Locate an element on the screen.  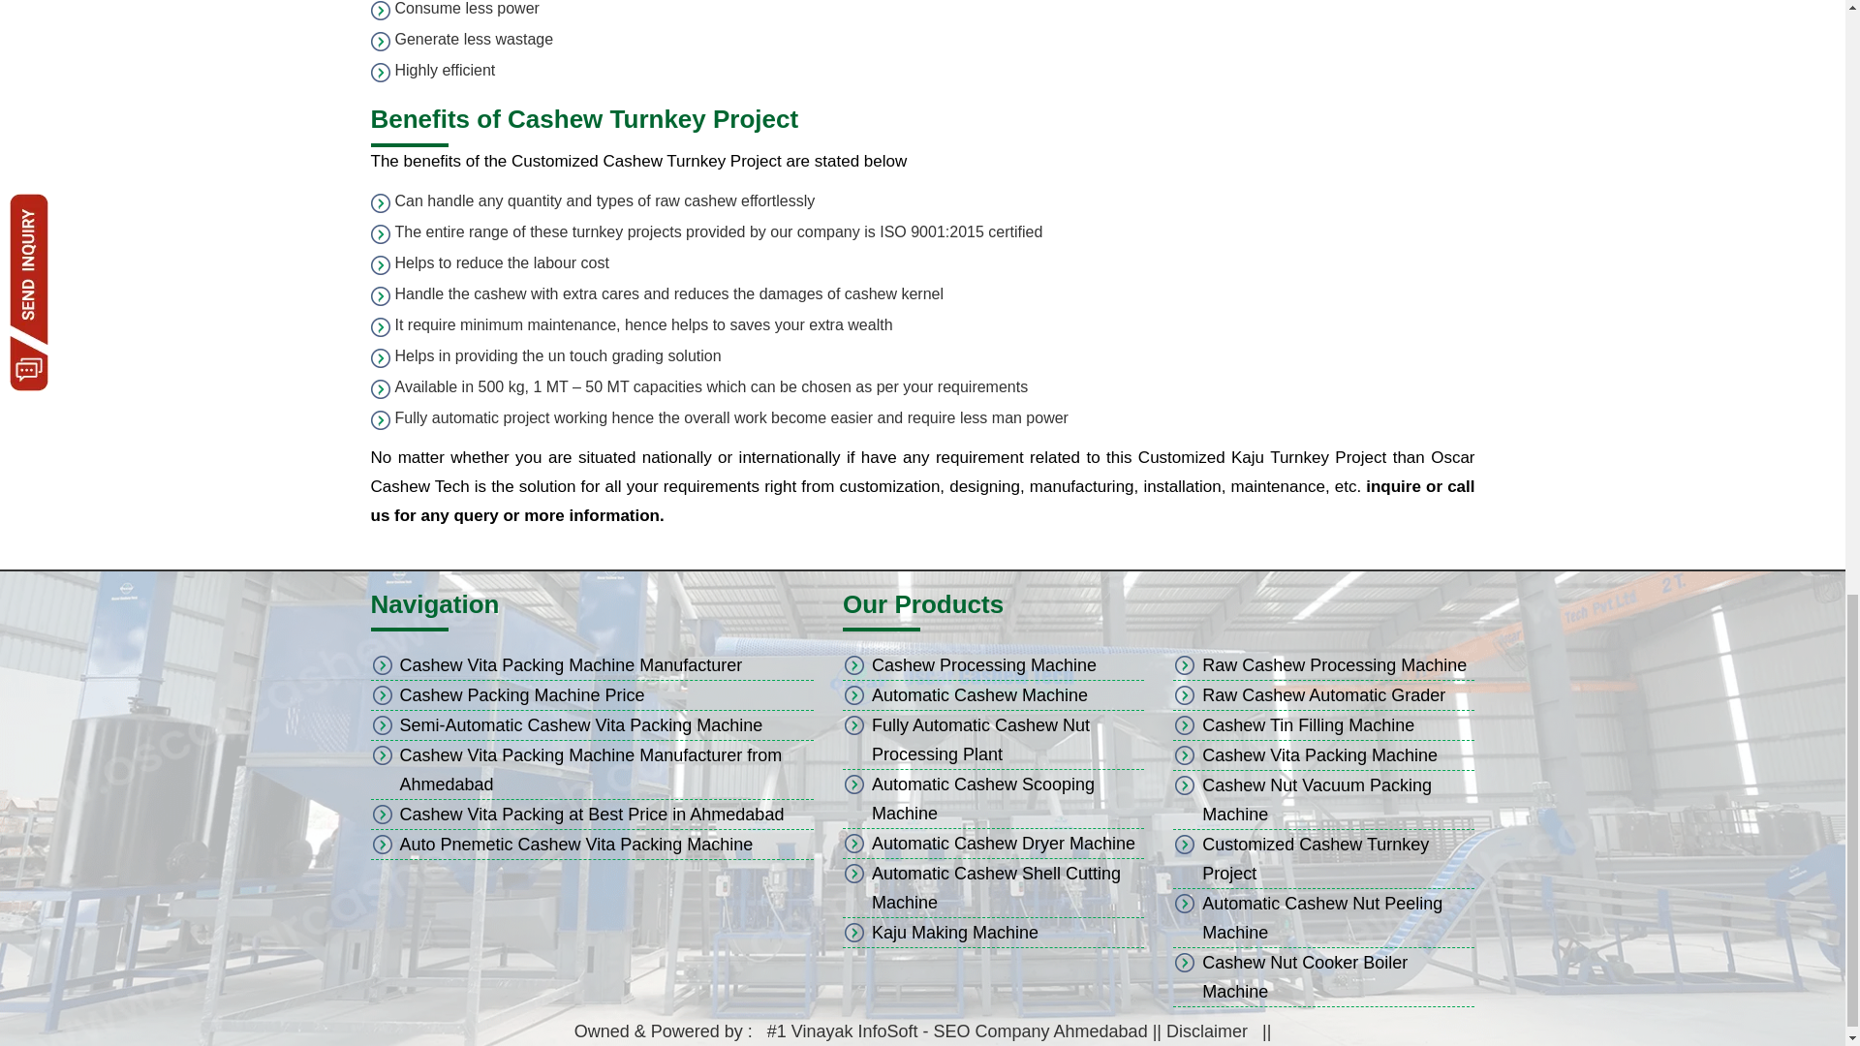
Disclaimer is located at coordinates (1207, 1031).